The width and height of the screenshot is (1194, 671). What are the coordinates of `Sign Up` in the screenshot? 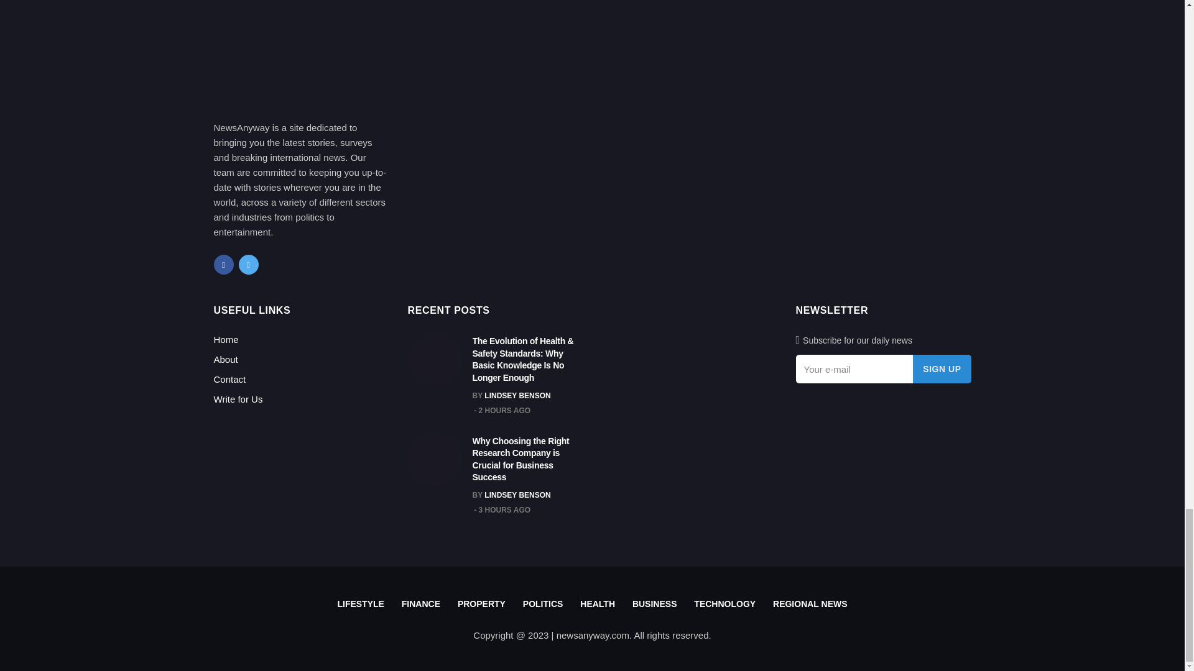 It's located at (942, 369).